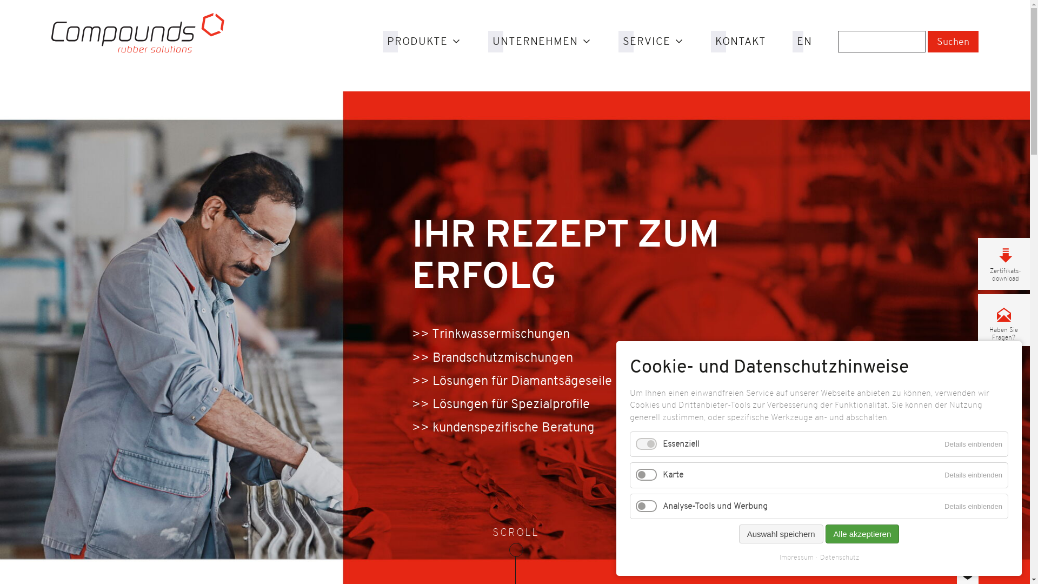 This screenshot has width=1038, height=584. Describe the element at coordinates (863, 534) in the screenshot. I see `Alle akzeptieren` at that location.